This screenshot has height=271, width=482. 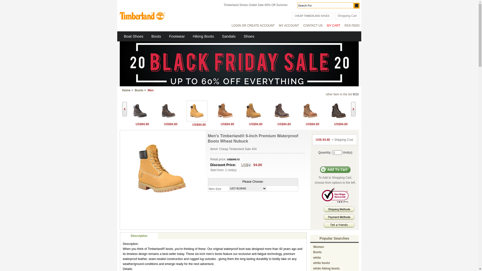 What do you see at coordinates (318, 252) in the screenshot?
I see `Boots` at bounding box center [318, 252].